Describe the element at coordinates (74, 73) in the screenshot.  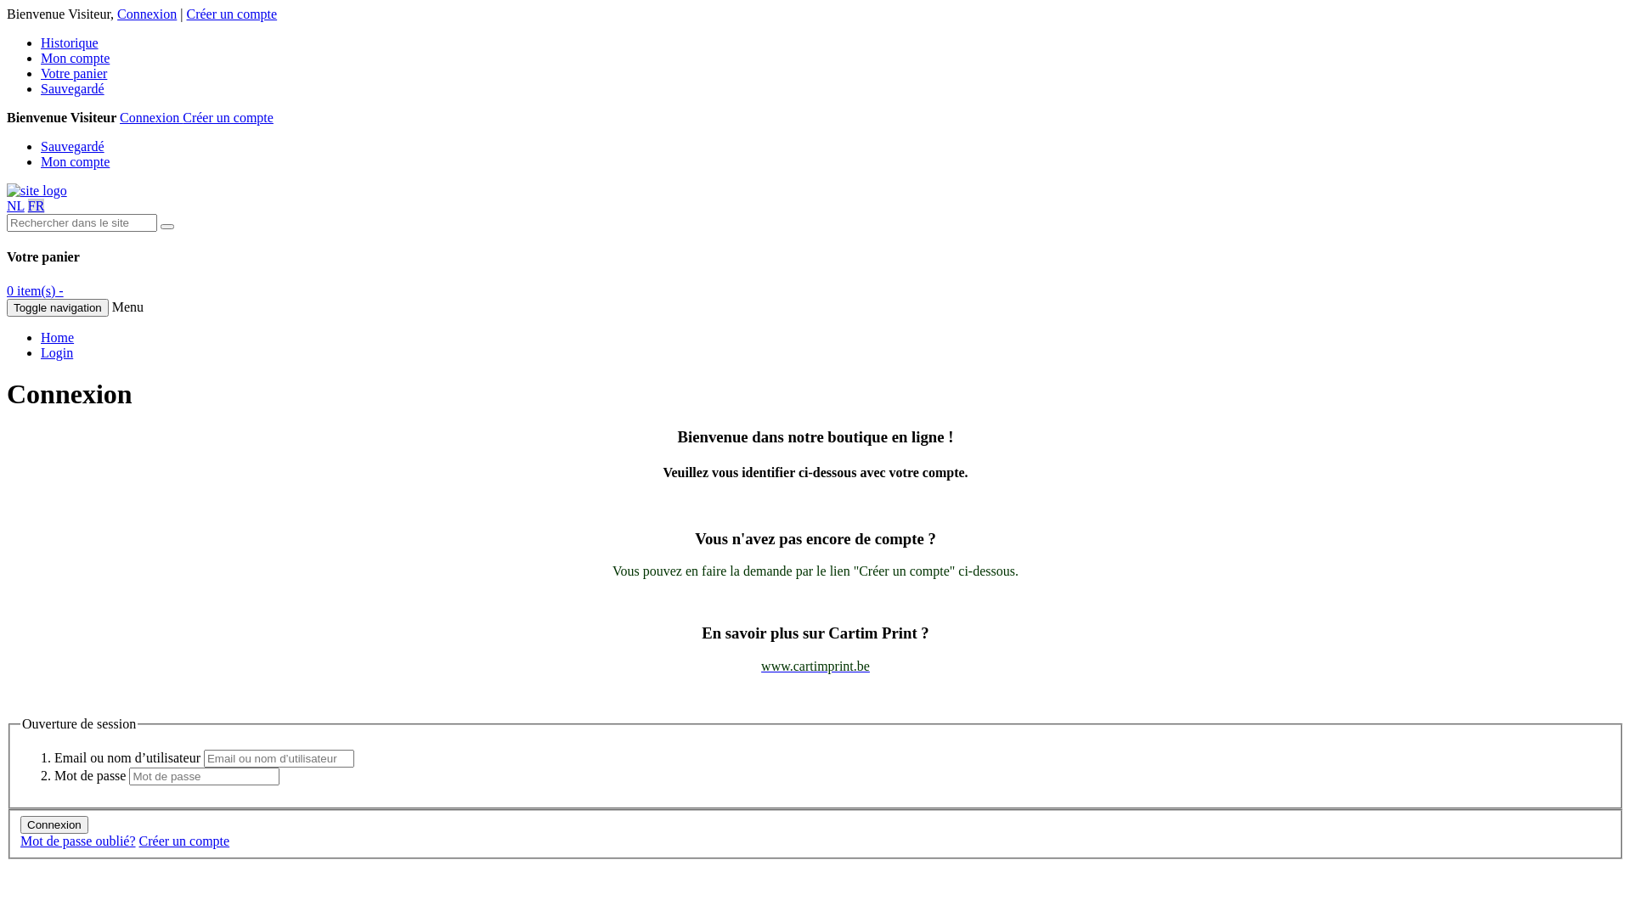
I see `Votre panier` at that location.